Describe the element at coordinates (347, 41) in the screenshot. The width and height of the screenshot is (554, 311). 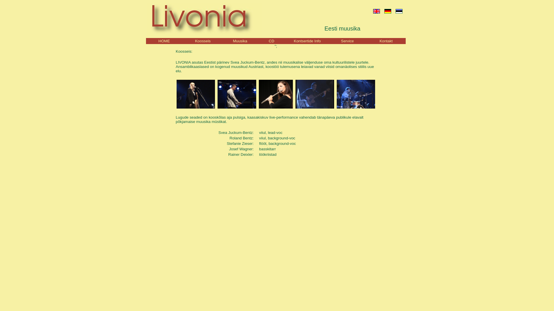
I see `Service` at that location.